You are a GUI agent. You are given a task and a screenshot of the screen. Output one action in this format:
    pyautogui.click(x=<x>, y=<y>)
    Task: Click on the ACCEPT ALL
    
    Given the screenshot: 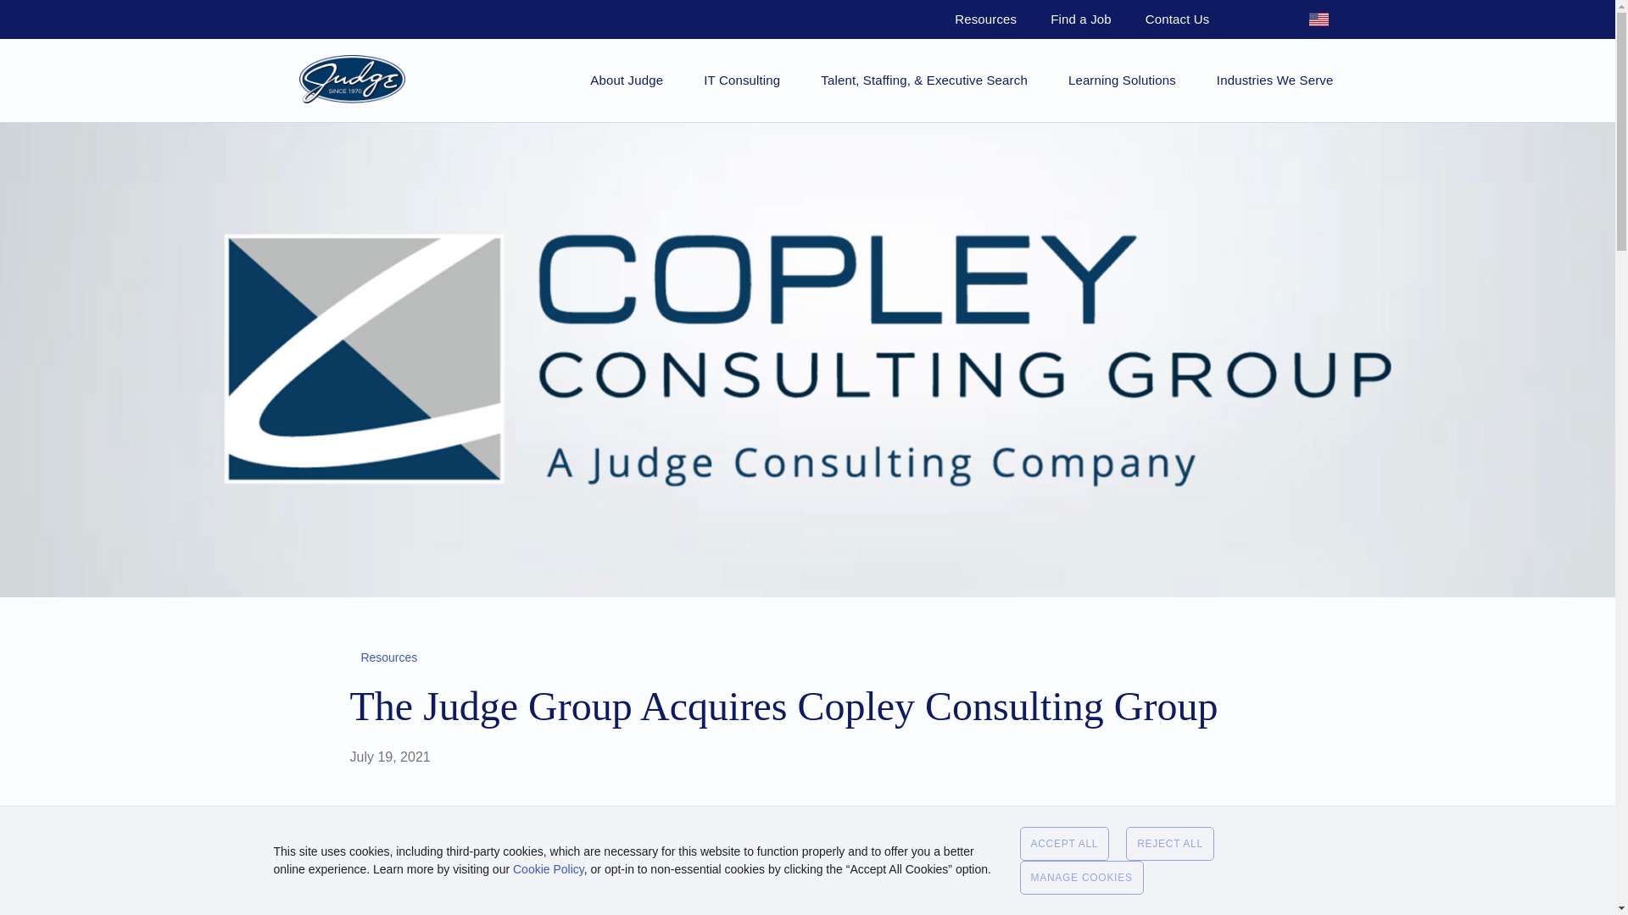 What is the action you would take?
    pyautogui.click(x=1063, y=844)
    